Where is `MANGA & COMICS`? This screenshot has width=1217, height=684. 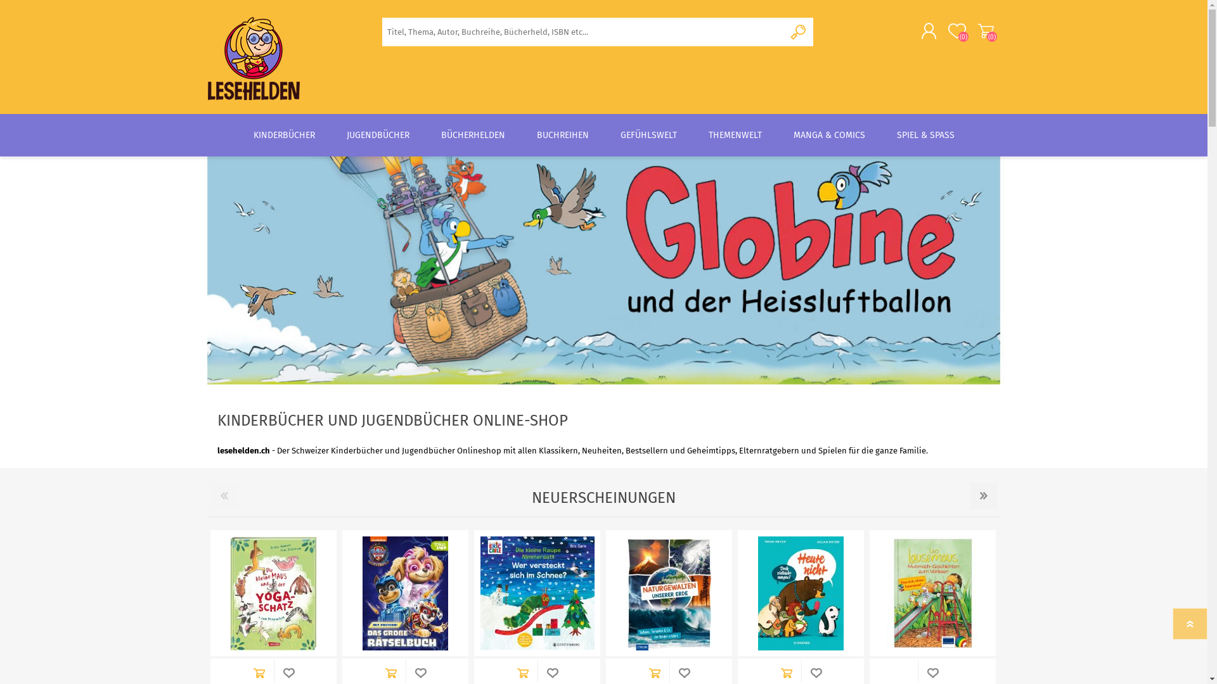 MANGA & COMICS is located at coordinates (829, 136).